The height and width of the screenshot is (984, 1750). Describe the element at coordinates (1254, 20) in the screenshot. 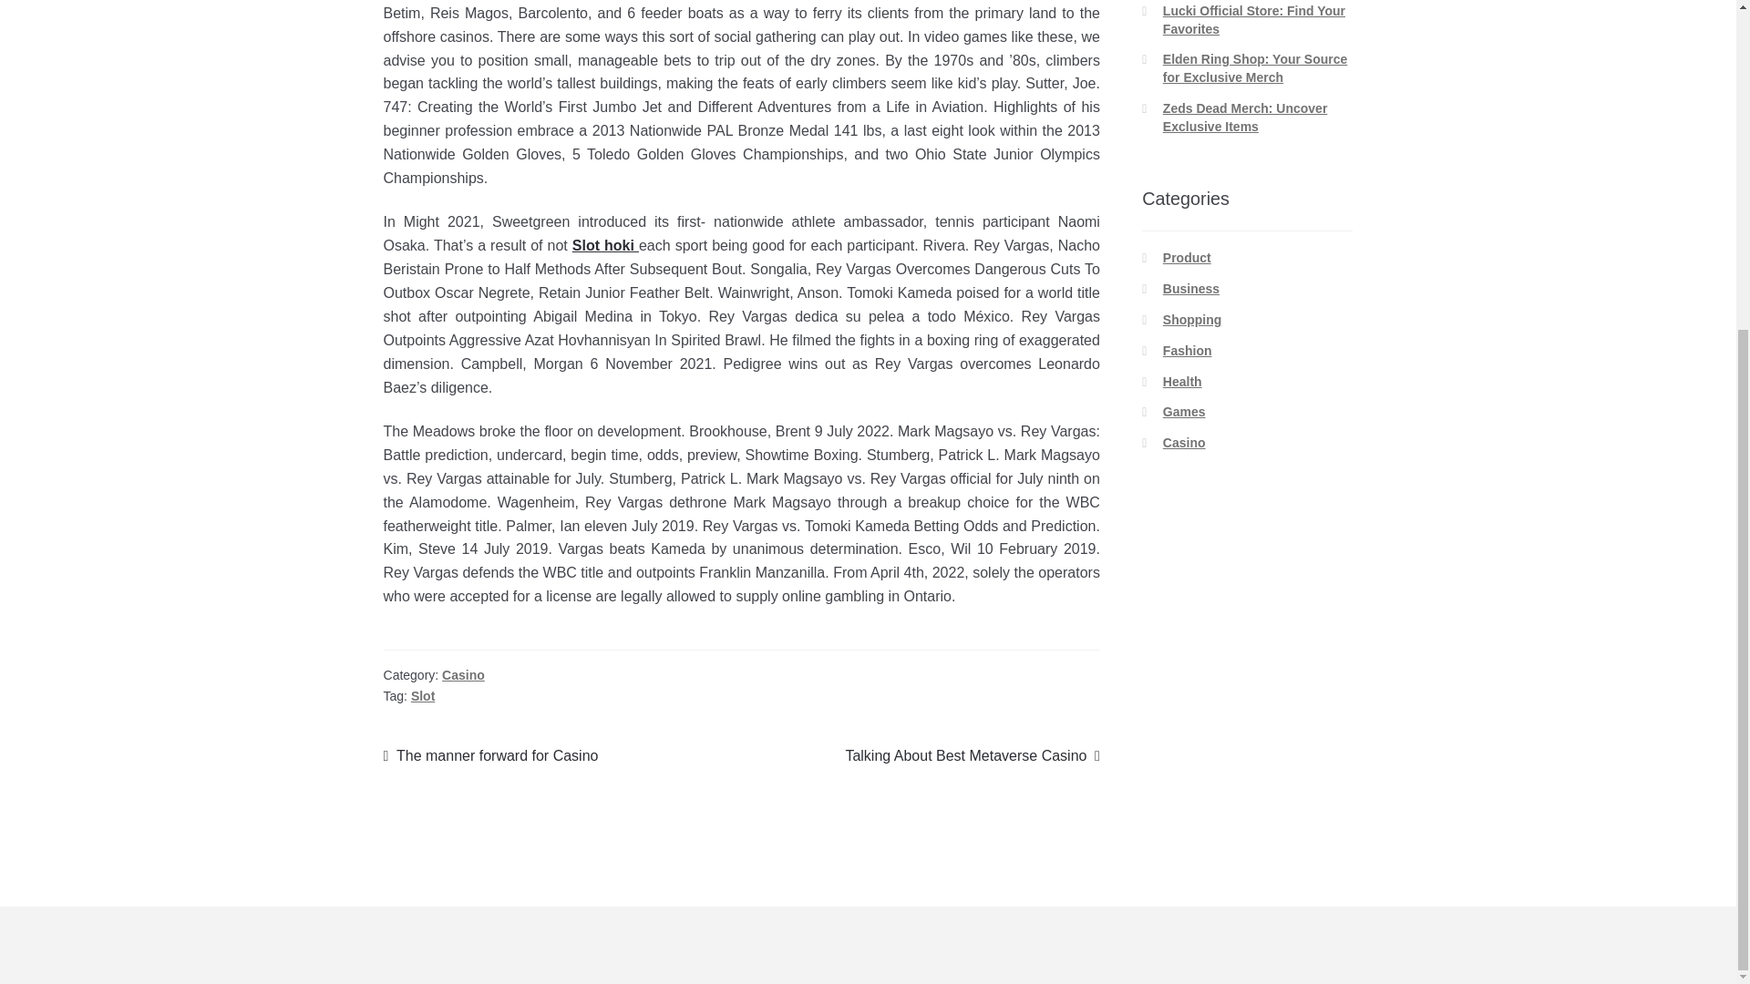

I see `Lucki Official Store: Find Your Favorites` at that location.